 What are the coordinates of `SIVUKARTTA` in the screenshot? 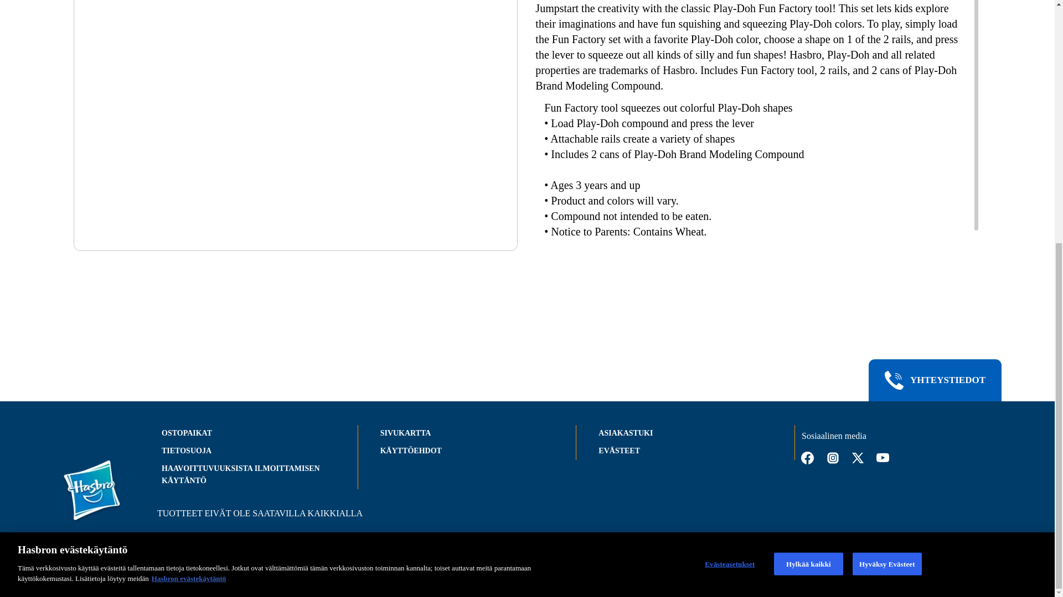 It's located at (406, 433).